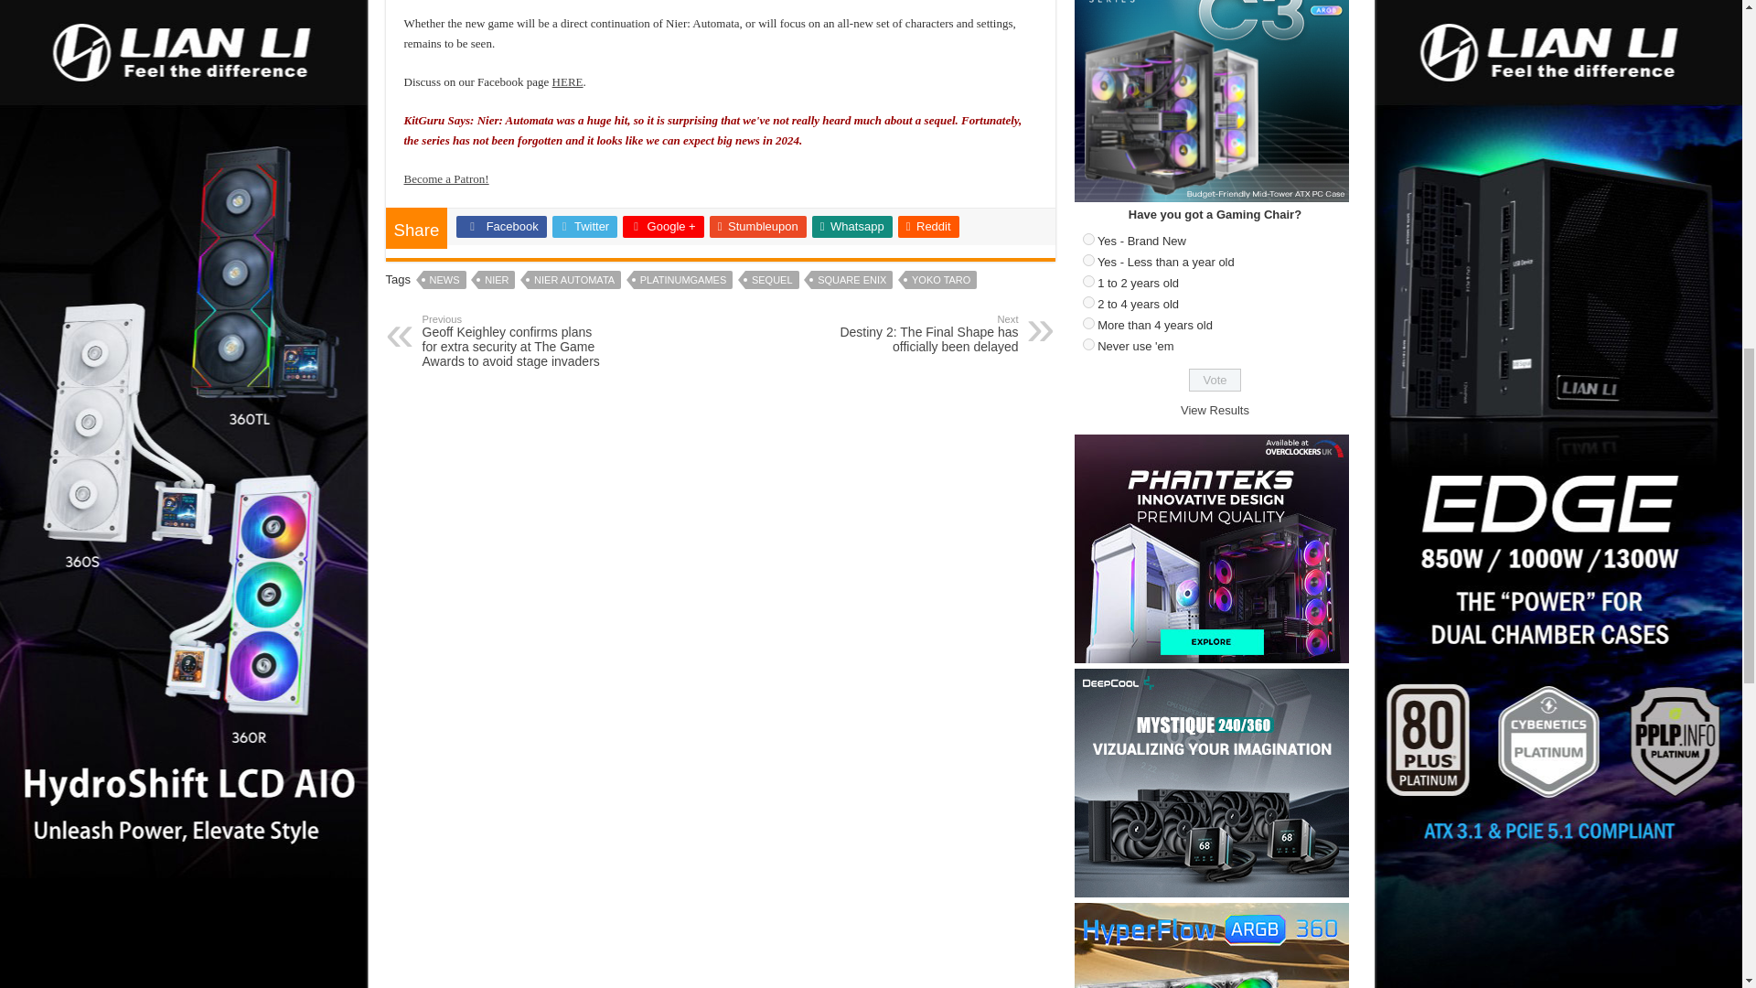 The height and width of the screenshot is (988, 1756). I want to click on 1378, so click(1088, 344).